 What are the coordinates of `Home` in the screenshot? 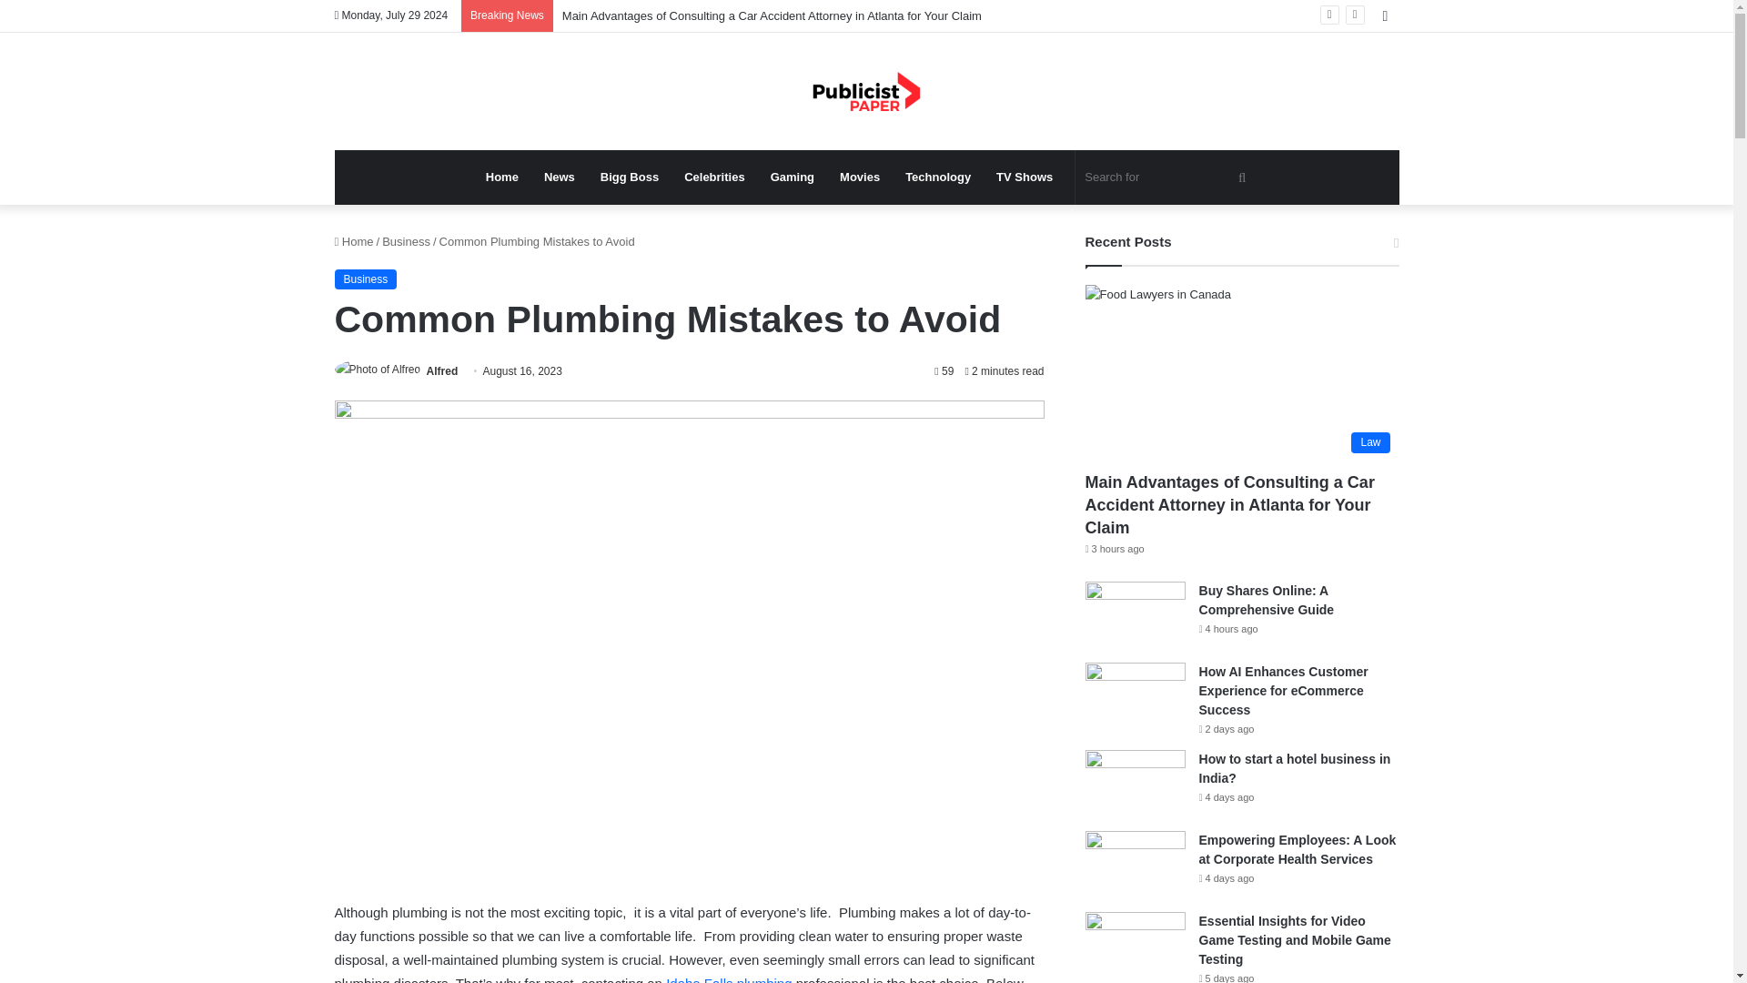 It's located at (354, 242).